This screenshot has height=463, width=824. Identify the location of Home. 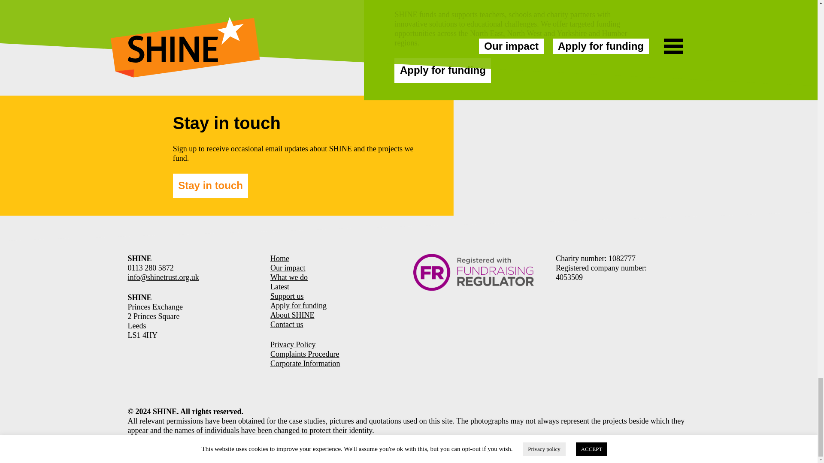
(279, 258).